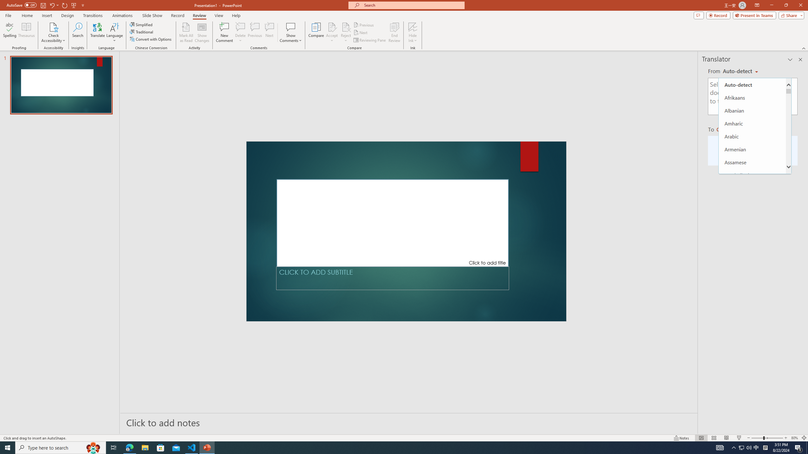  Describe the element at coordinates (393, 223) in the screenshot. I see `Title TextBox` at that location.